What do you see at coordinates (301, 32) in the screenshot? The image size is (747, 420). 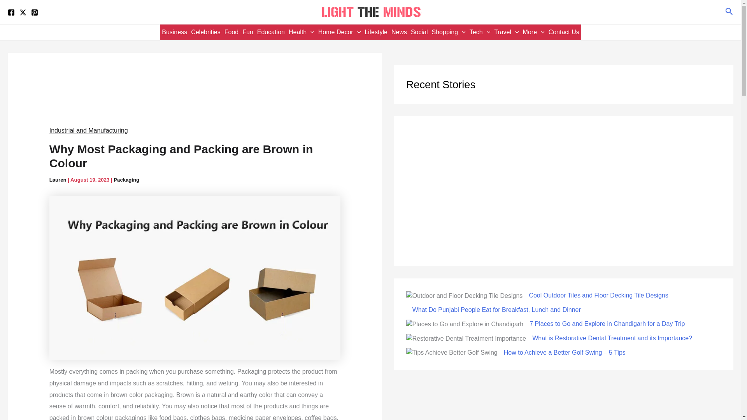 I see `Health` at bounding box center [301, 32].